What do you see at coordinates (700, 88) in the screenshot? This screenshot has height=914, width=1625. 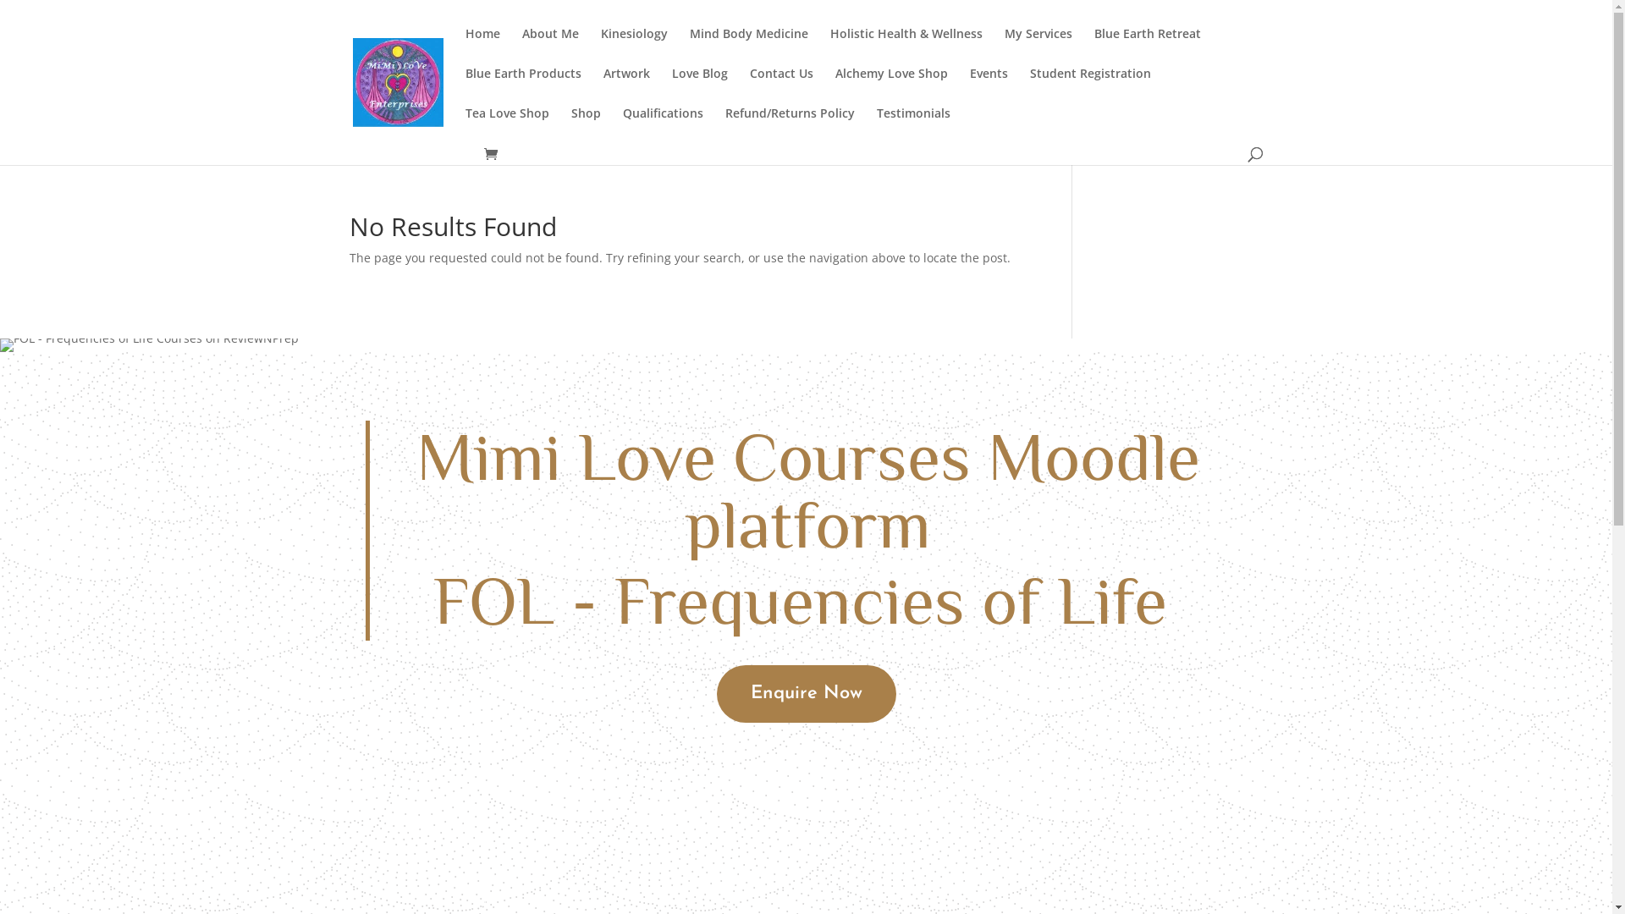 I see `Love Blog` at bounding box center [700, 88].